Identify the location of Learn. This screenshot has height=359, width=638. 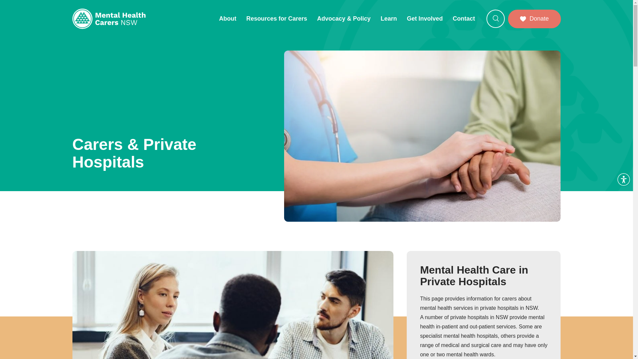
(389, 19).